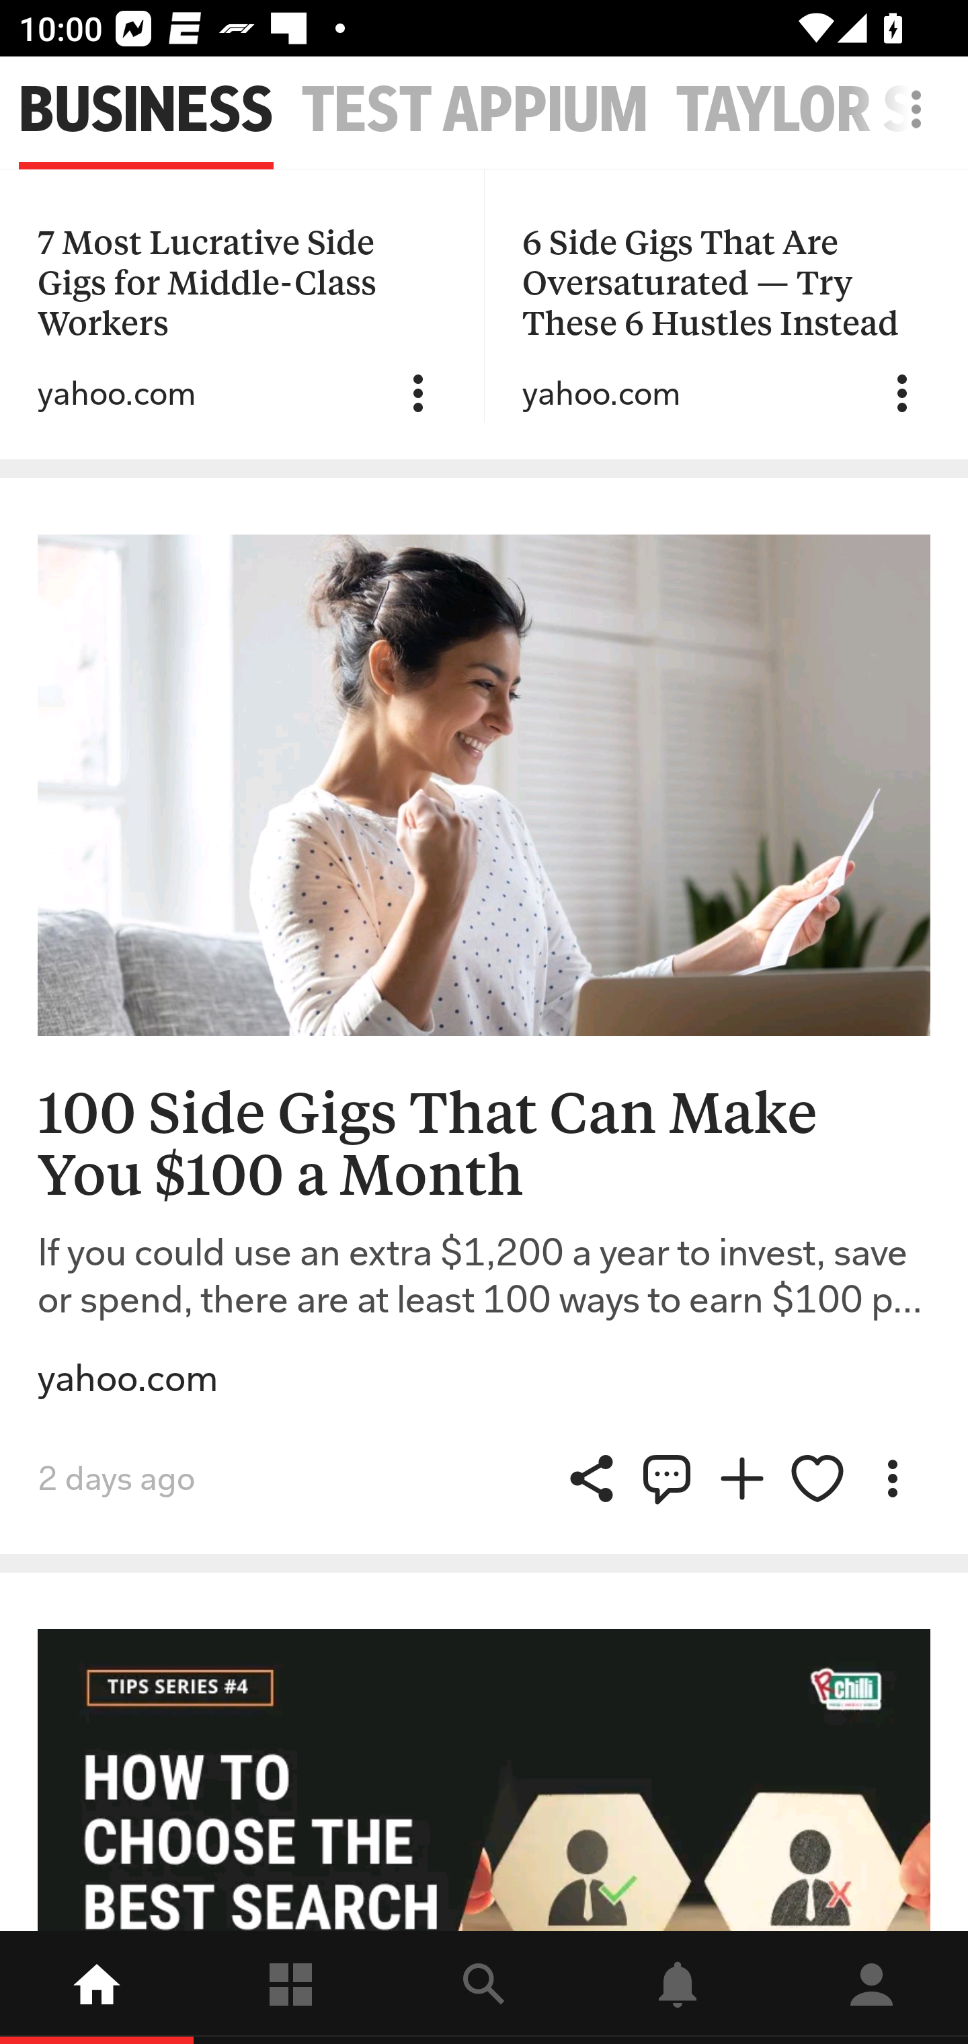  I want to click on Options, so click(902, 393).